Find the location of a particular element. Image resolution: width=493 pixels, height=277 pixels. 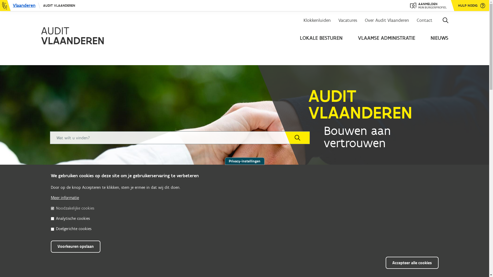

AUDIT VLAANDEREN is located at coordinates (59, 6).